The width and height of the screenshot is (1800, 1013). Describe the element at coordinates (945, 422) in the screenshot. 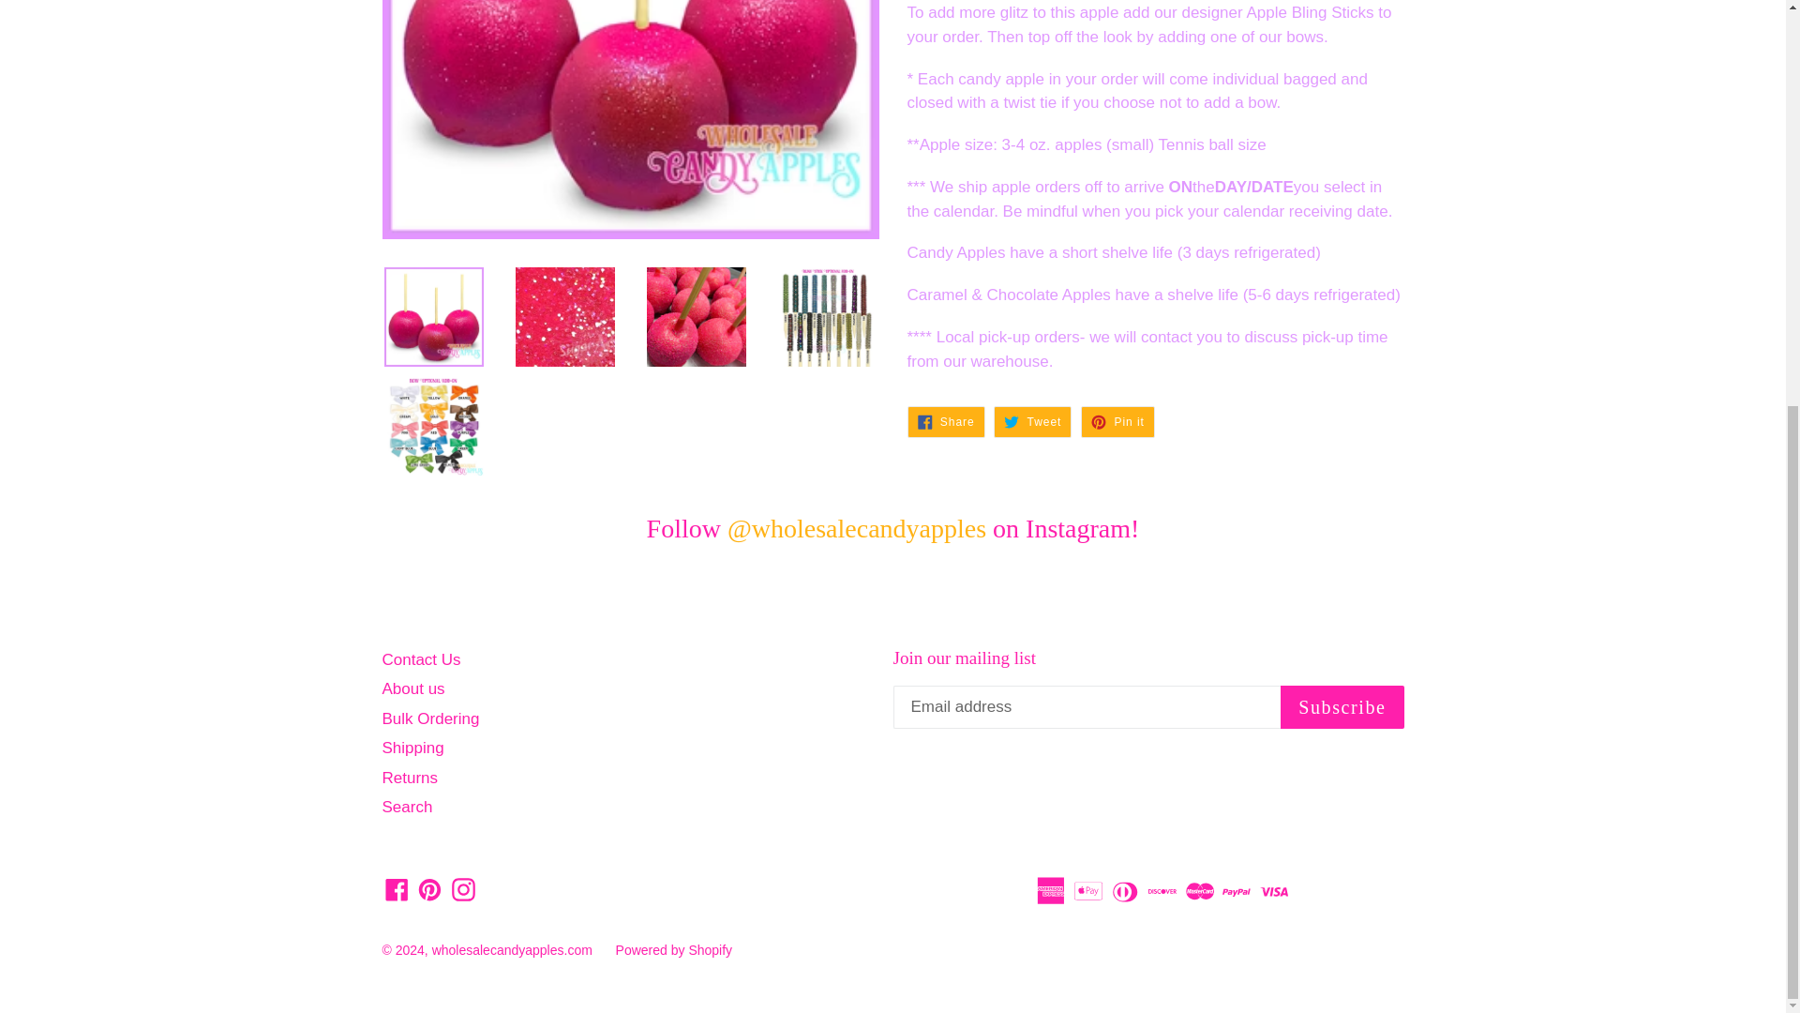

I see `Subscribe` at that location.